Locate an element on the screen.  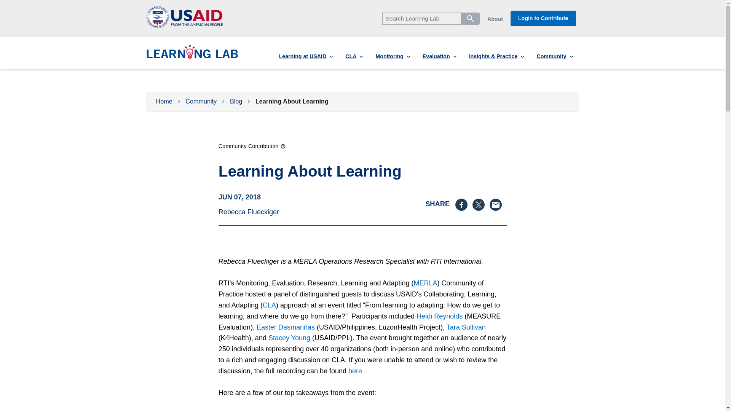
here is located at coordinates (355, 371).